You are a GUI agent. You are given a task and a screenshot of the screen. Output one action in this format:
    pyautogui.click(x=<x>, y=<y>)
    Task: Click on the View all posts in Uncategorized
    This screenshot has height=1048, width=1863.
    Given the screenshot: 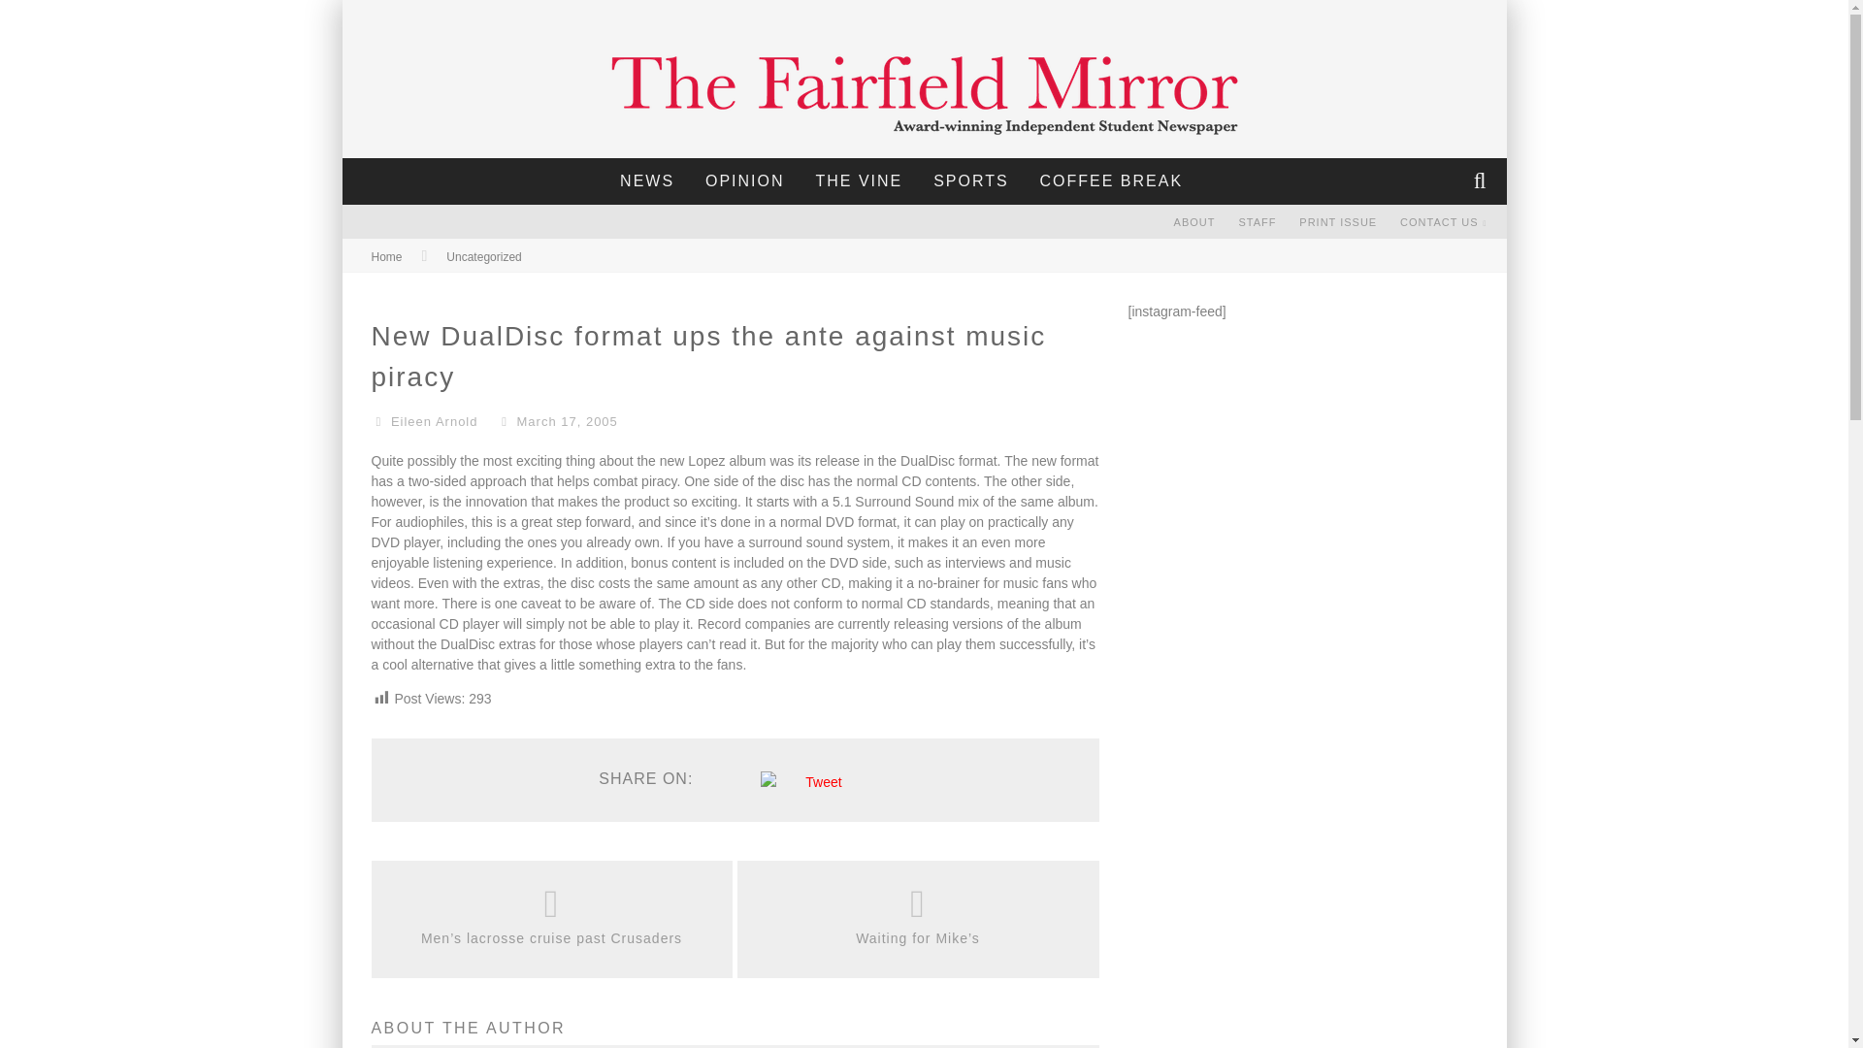 What is the action you would take?
    pyautogui.click(x=483, y=257)
    